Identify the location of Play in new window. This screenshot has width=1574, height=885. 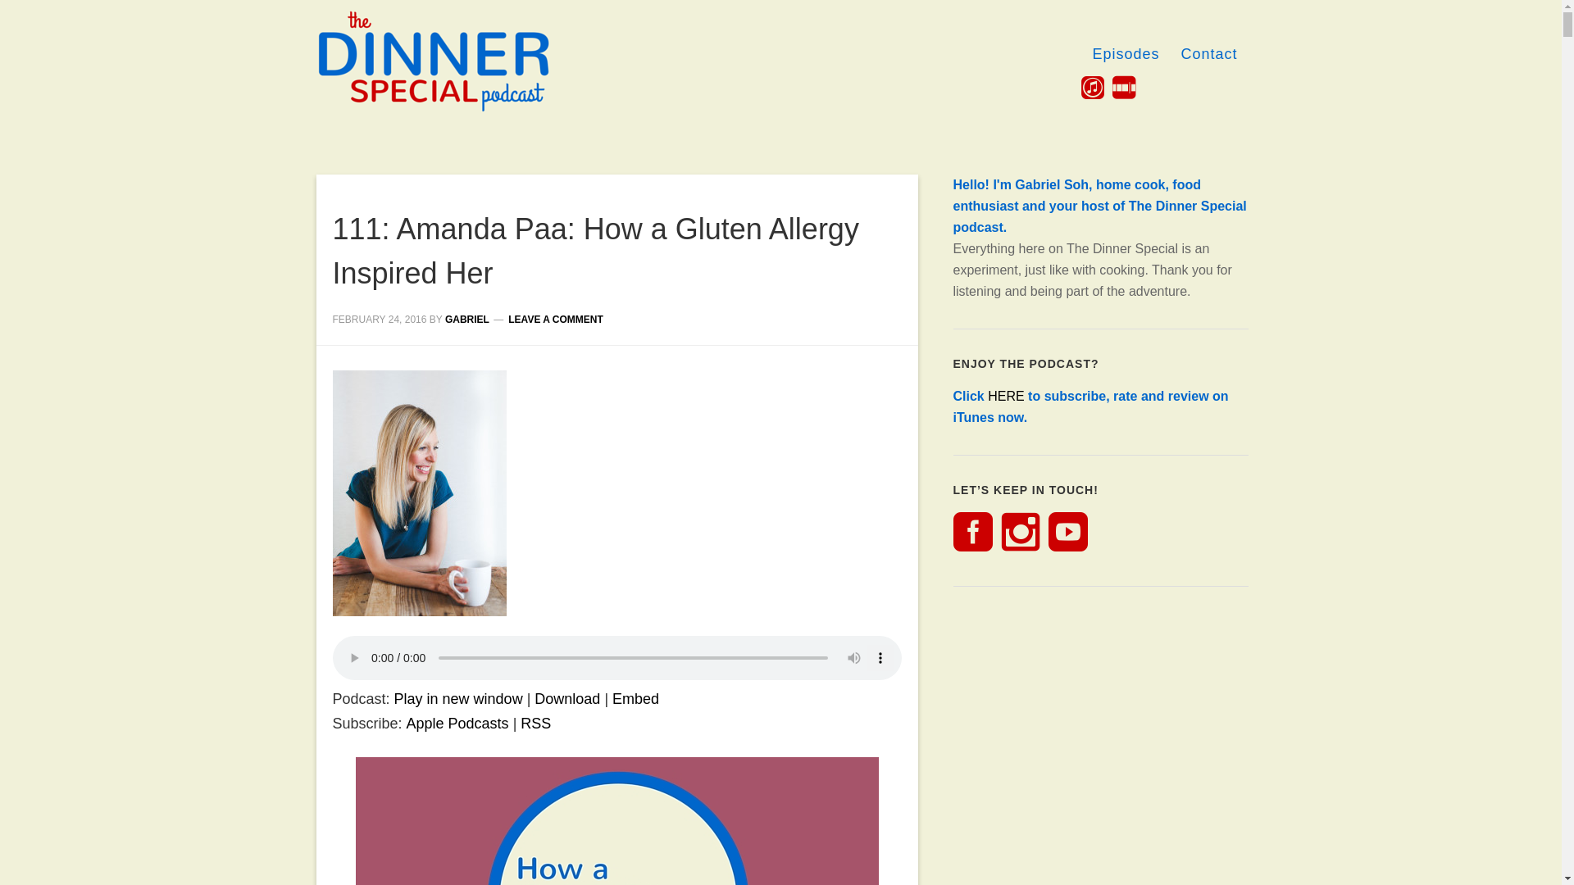
(458, 698).